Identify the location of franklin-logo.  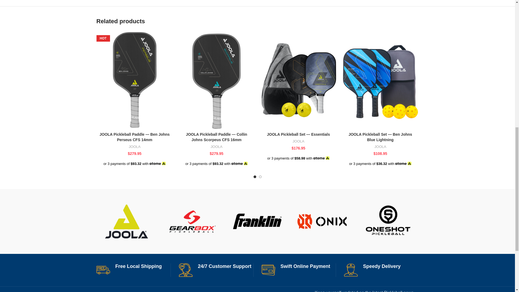
(257, 221).